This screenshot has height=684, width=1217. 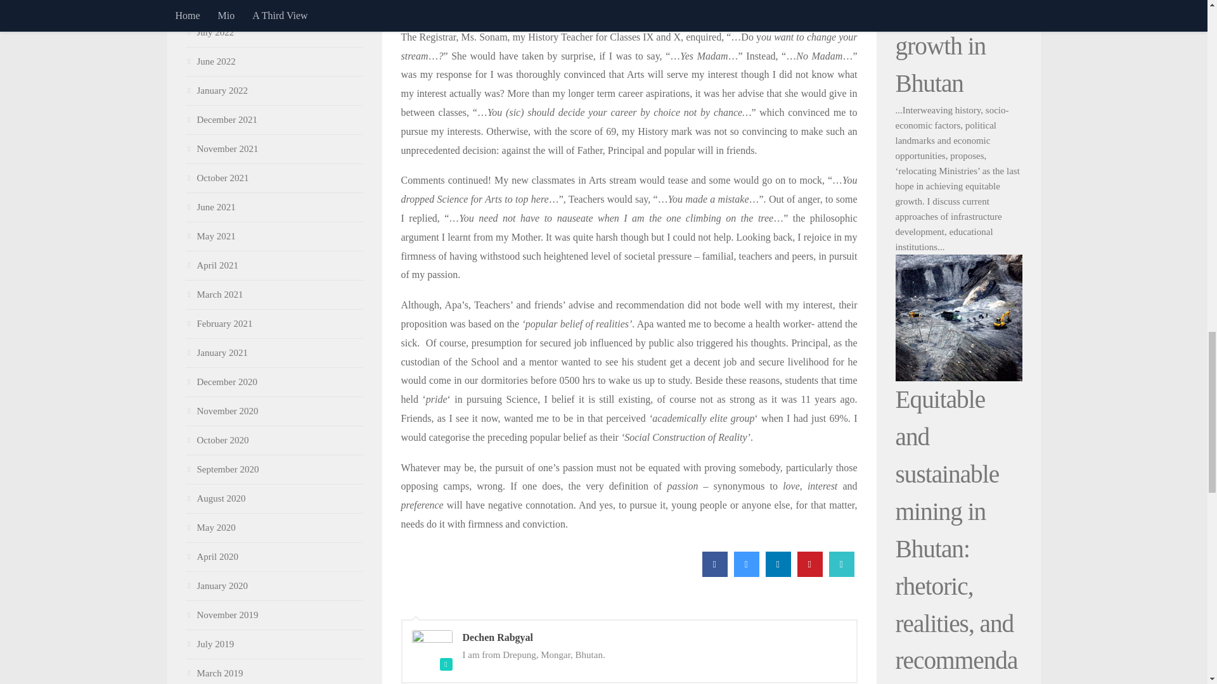 I want to click on Print this page, so click(x=841, y=573).